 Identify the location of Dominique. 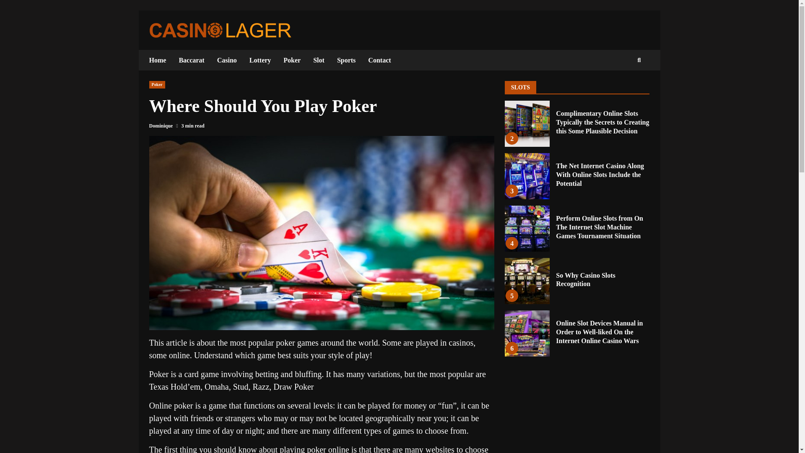
(161, 125).